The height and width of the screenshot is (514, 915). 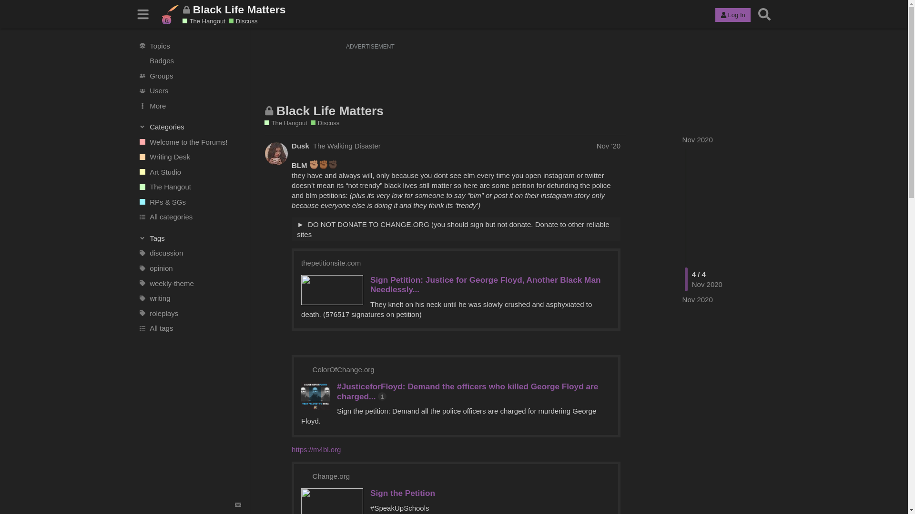 What do you see at coordinates (189, 90) in the screenshot?
I see `Users` at bounding box center [189, 90].